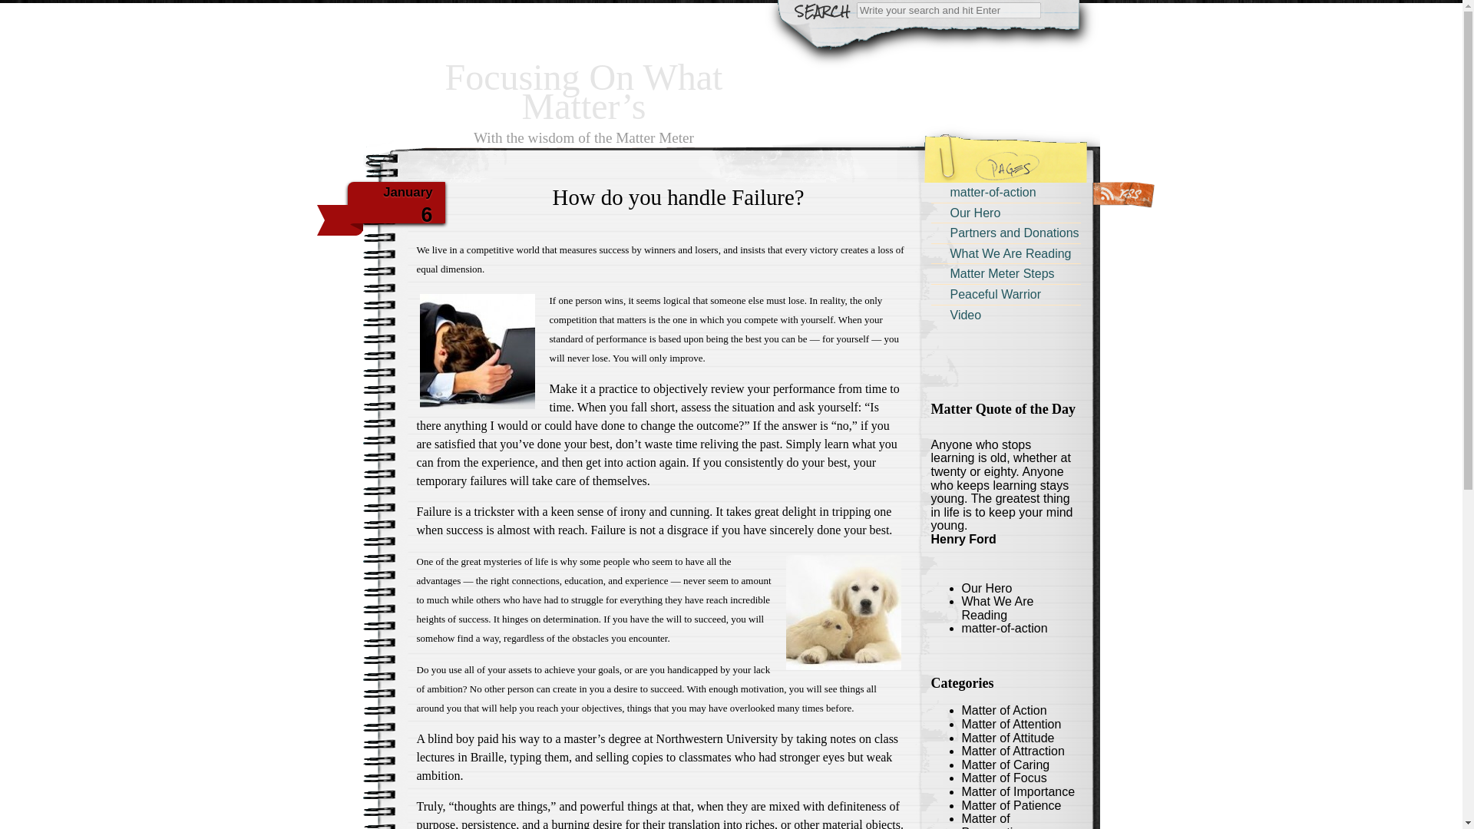 The width and height of the screenshot is (1474, 829). Describe the element at coordinates (21, 8) in the screenshot. I see `Search` at that location.